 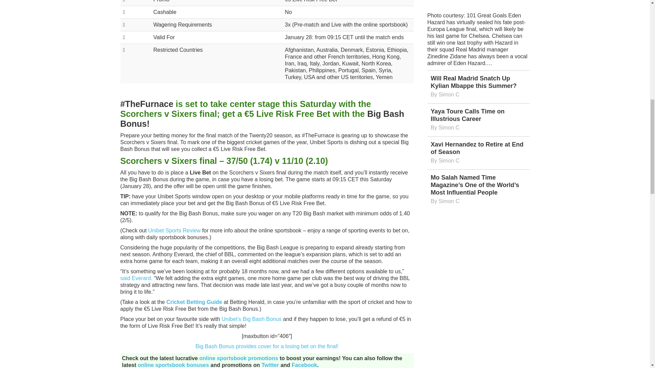 What do you see at coordinates (449, 127) in the screenshot?
I see `Posts by Simon C` at bounding box center [449, 127].